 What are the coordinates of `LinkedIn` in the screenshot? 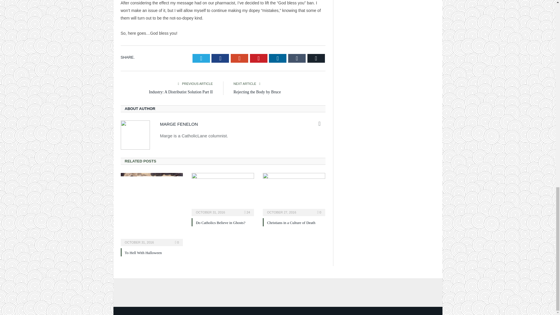 It's located at (277, 58).